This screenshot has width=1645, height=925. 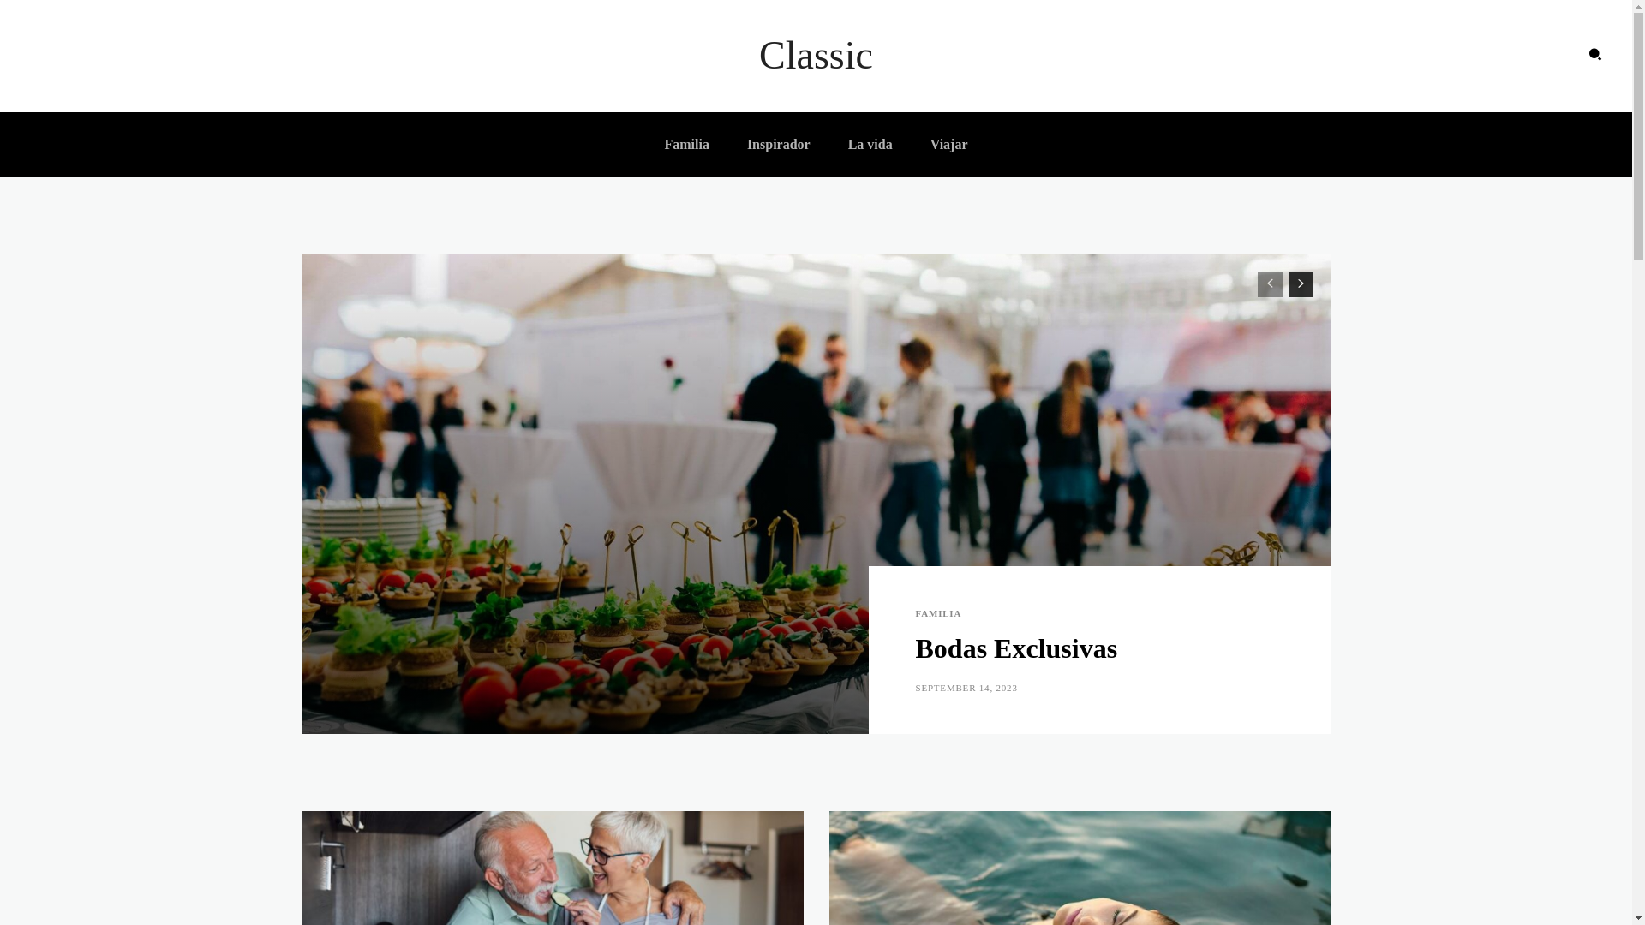 I want to click on FAMILIA, so click(x=938, y=613).